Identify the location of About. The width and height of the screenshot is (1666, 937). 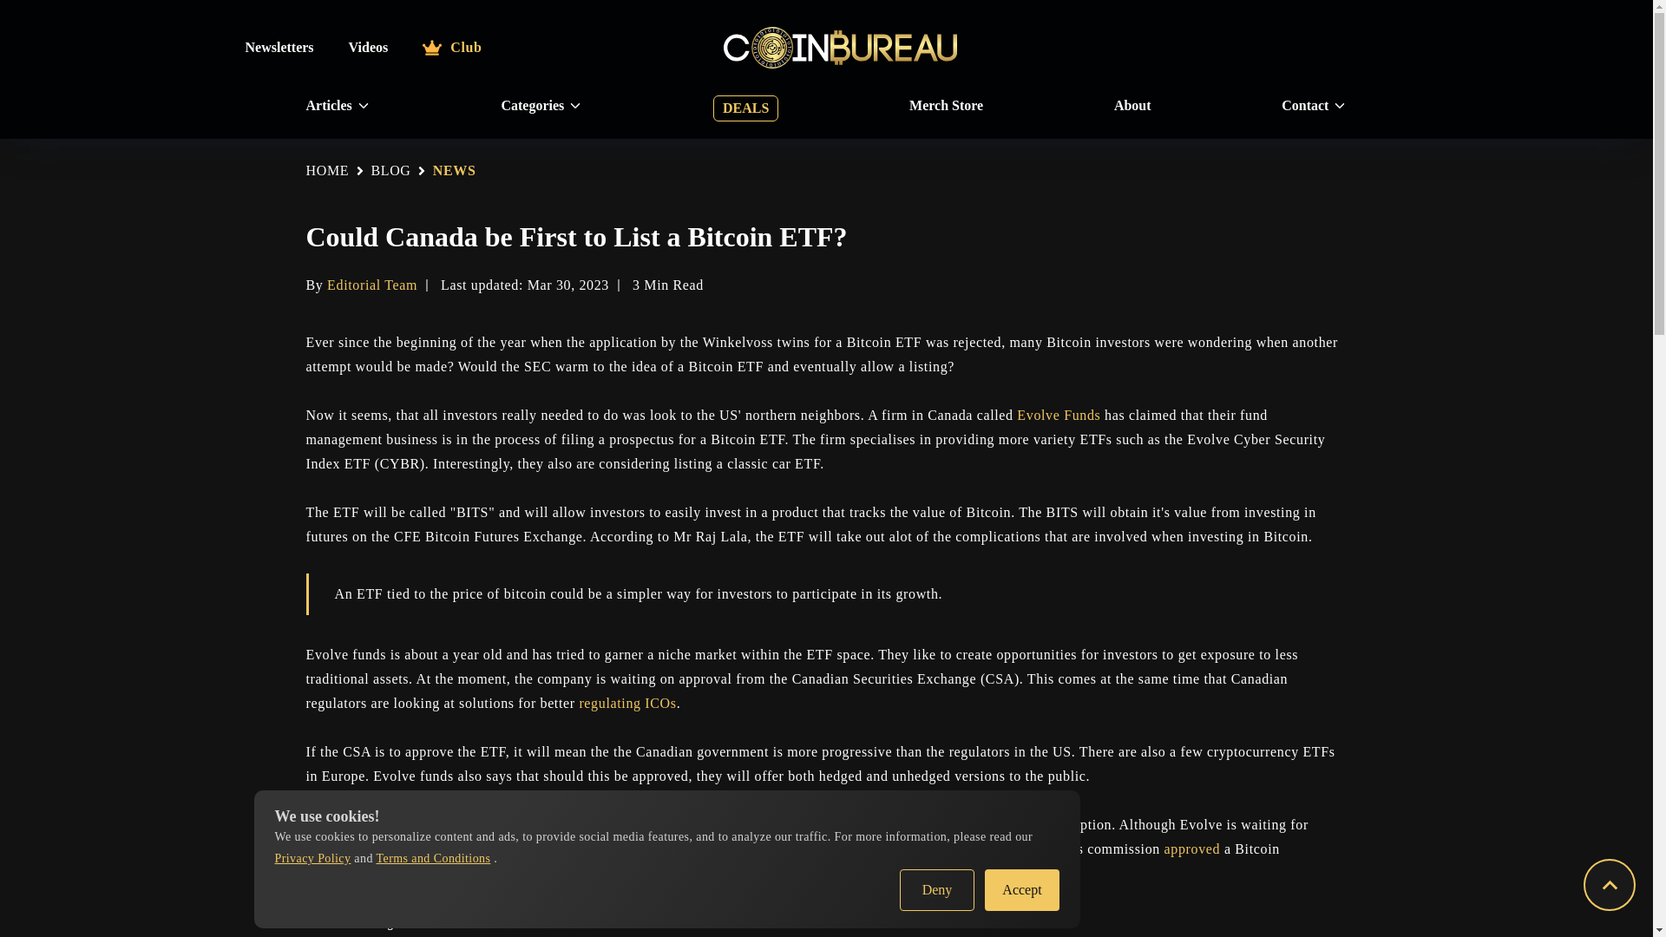
(1132, 106).